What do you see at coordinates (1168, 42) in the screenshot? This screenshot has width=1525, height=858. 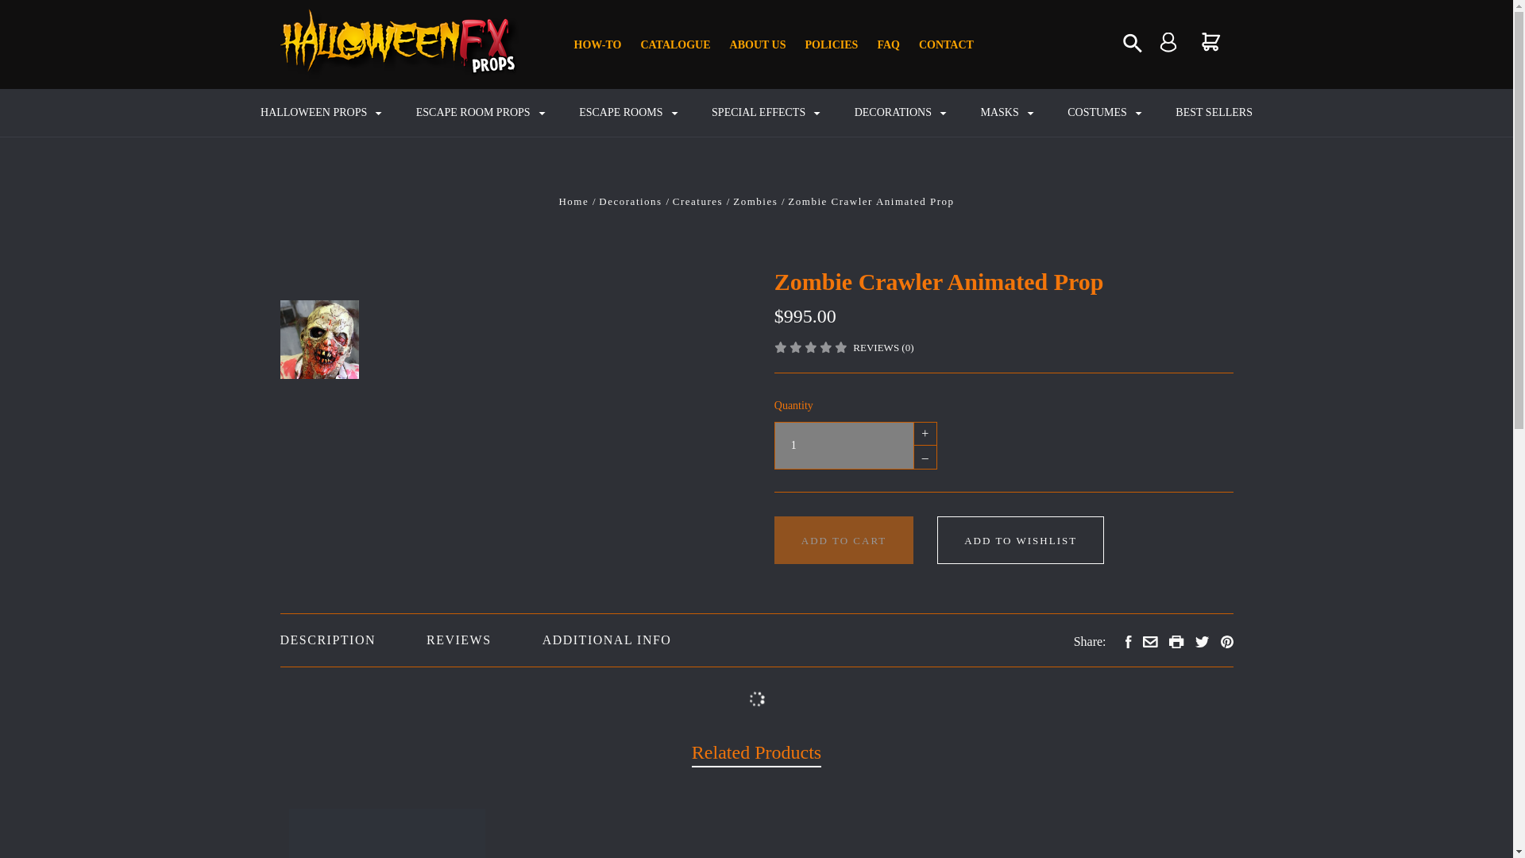 I see `1` at bounding box center [1168, 42].